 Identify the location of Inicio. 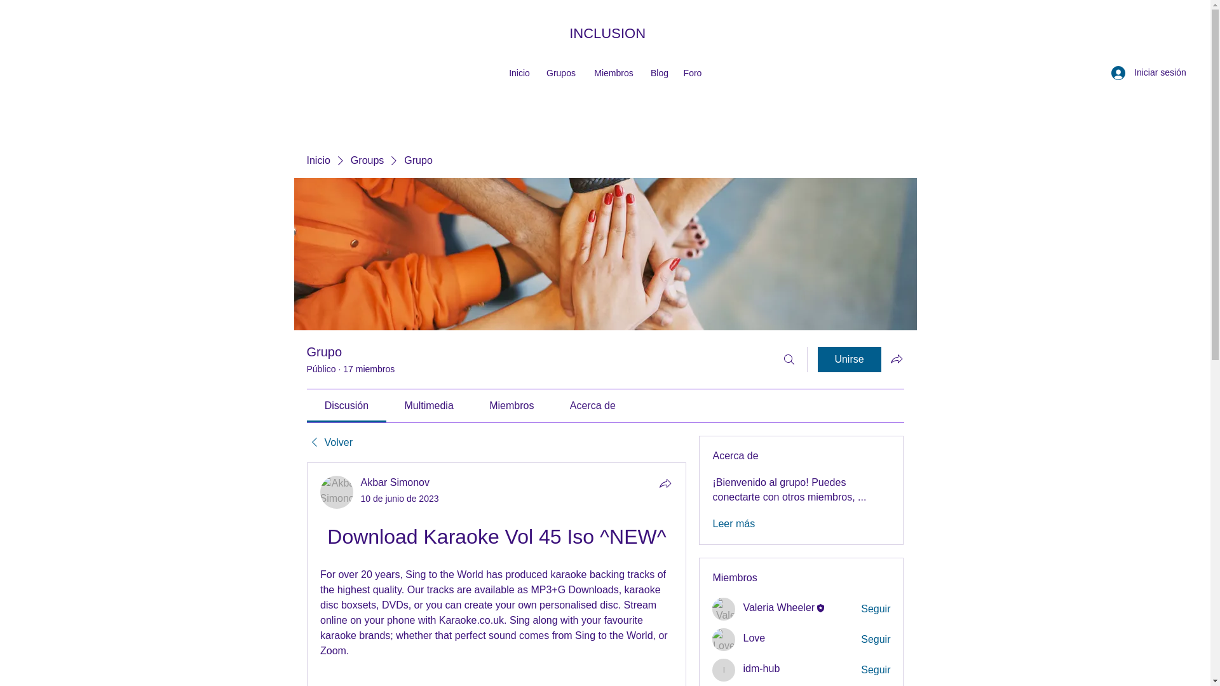
(520, 72).